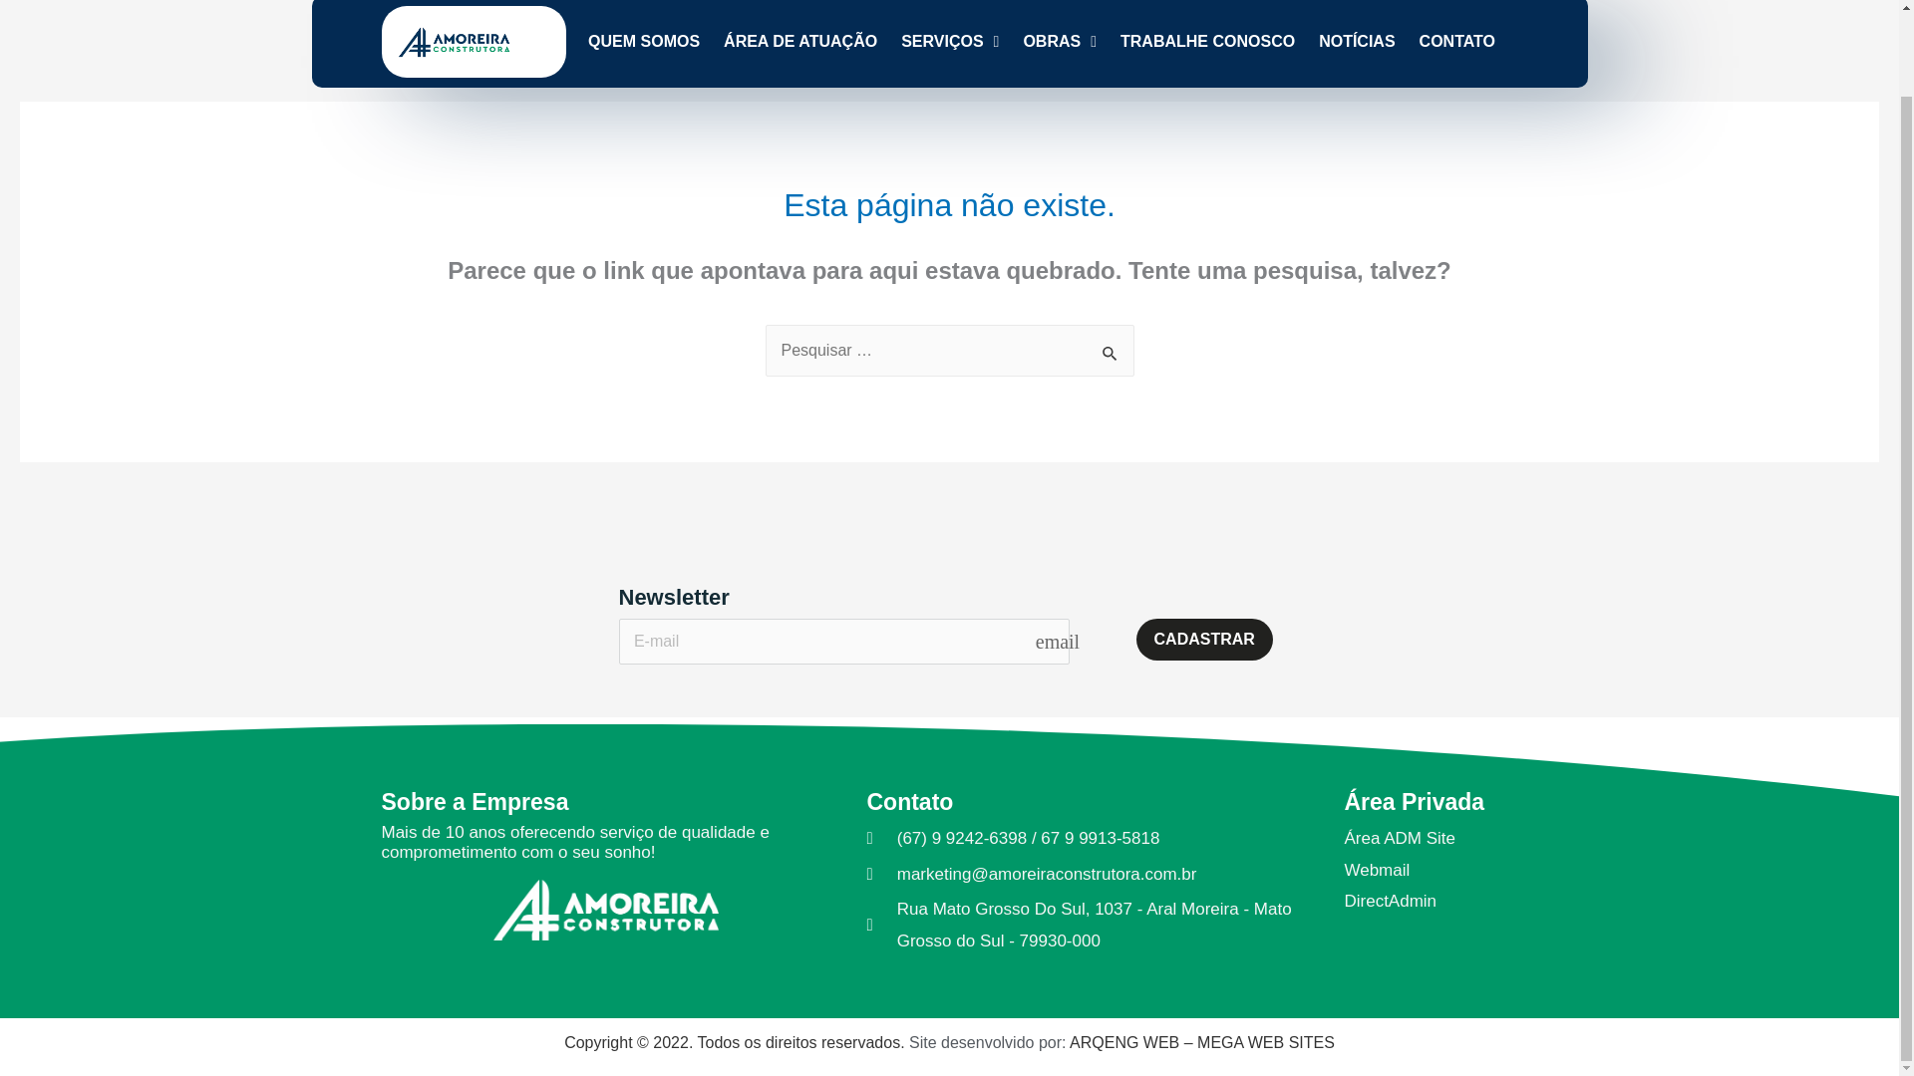  What do you see at coordinates (644, 42) in the screenshot?
I see `QUEM SOMOS` at bounding box center [644, 42].